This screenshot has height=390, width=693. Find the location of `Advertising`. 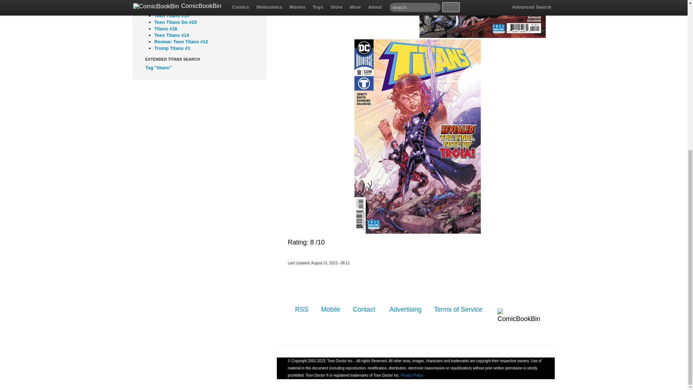

Advertising is located at coordinates (405, 309).